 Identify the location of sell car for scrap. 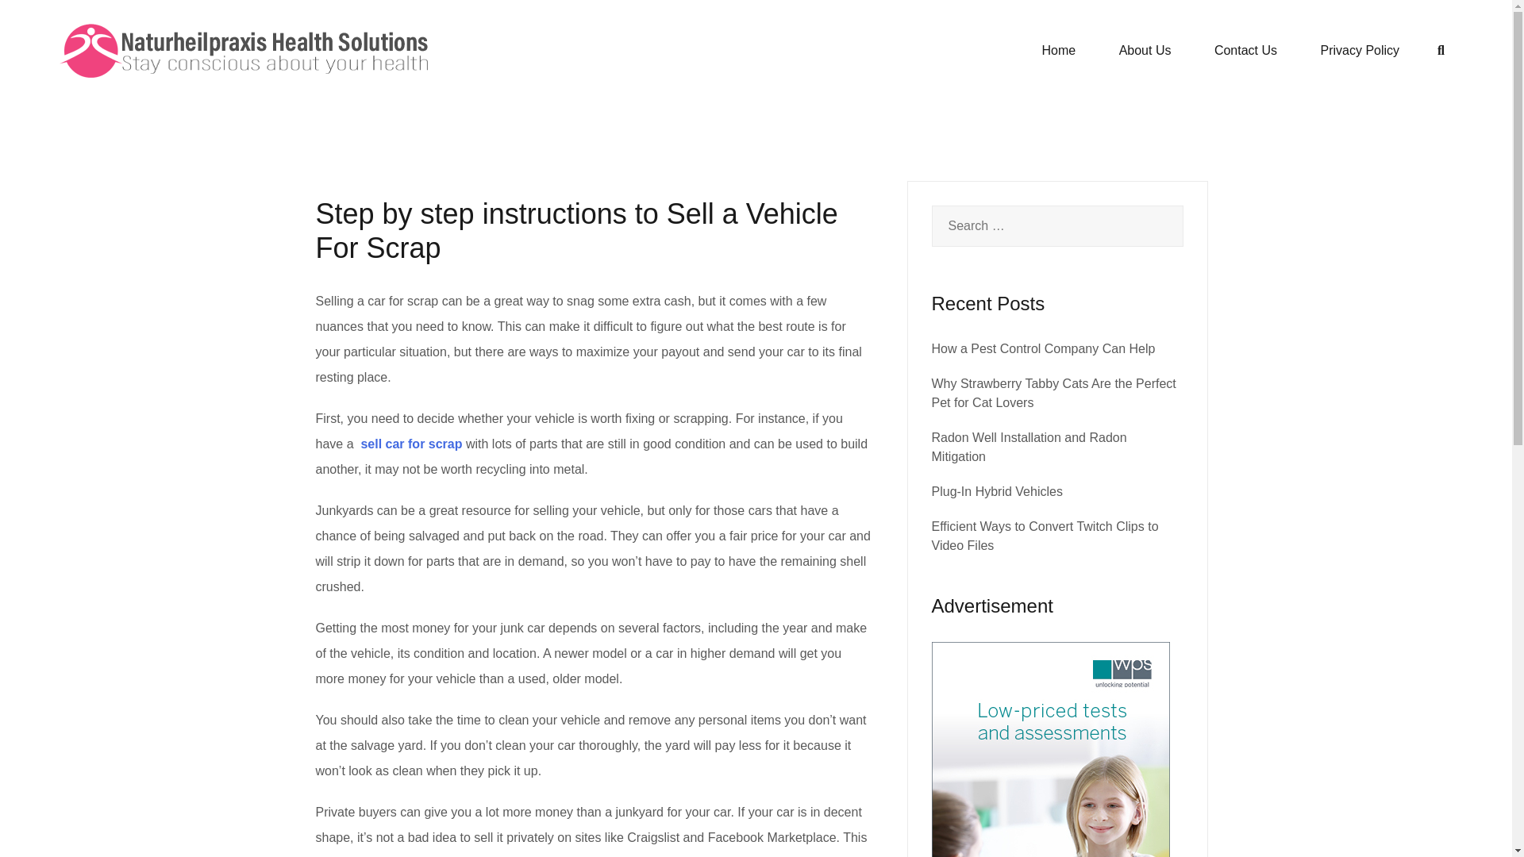
(413, 444).